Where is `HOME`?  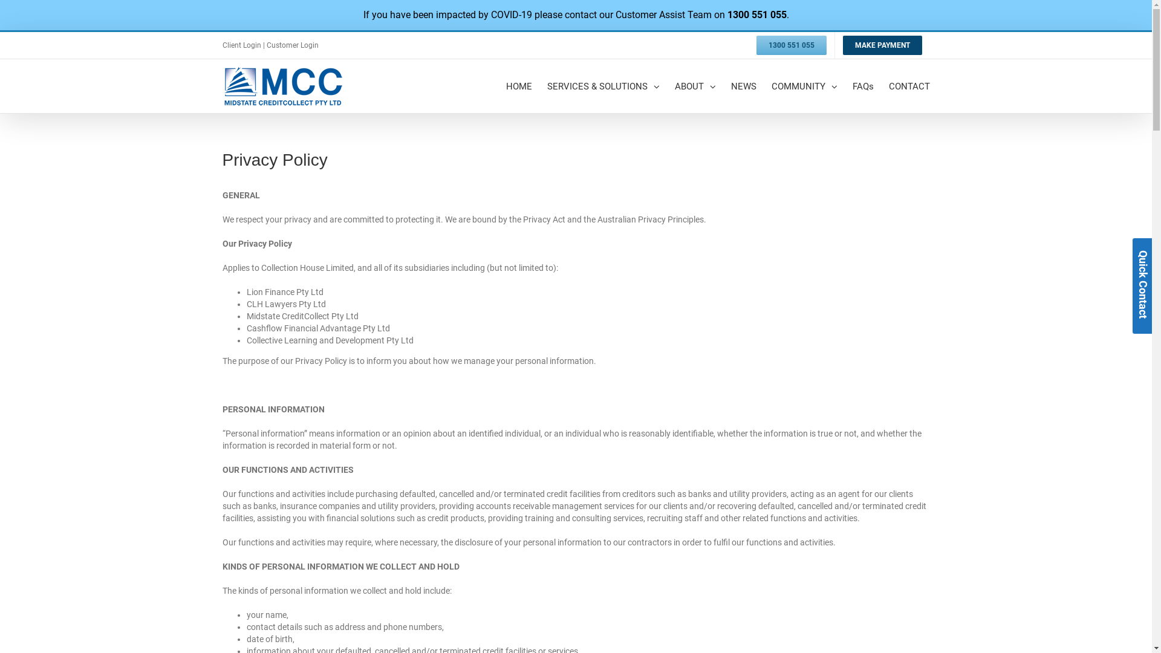 HOME is located at coordinates (519, 86).